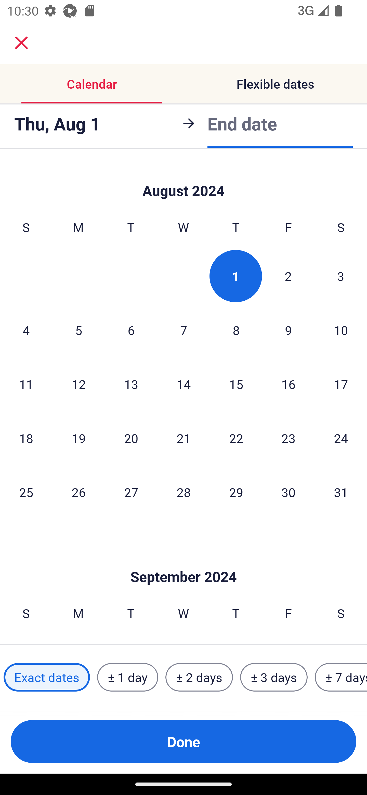 The width and height of the screenshot is (367, 795). What do you see at coordinates (183, 741) in the screenshot?
I see `Done` at bounding box center [183, 741].